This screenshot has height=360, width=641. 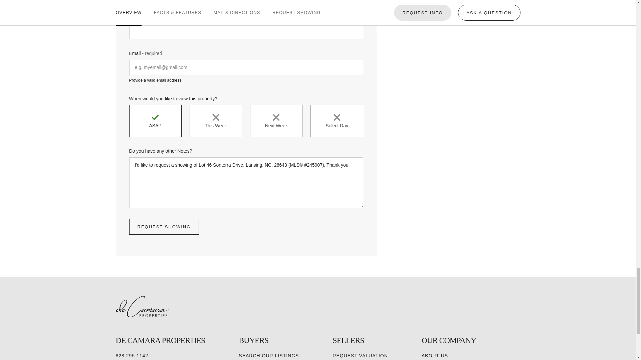 I want to click on REQUEST SHOWING, so click(x=164, y=227).